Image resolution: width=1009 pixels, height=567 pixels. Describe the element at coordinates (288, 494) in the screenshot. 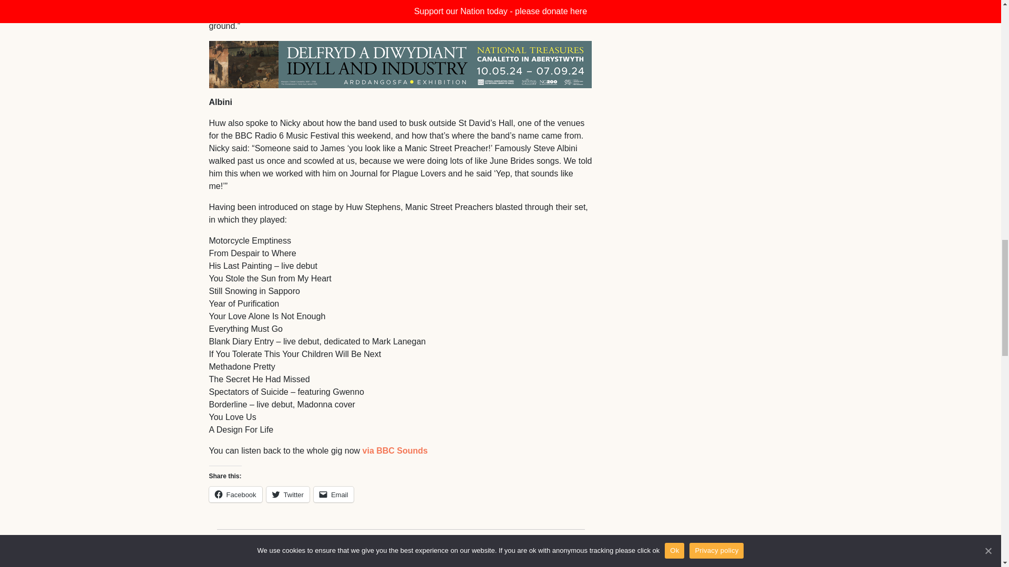

I see `Twitter` at that location.